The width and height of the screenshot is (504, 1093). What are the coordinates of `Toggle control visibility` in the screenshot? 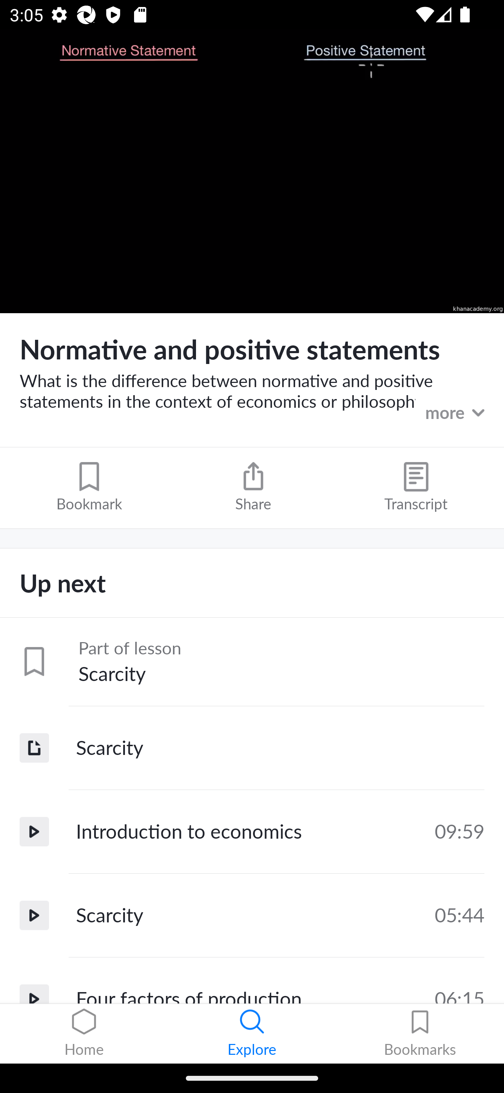 It's located at (252, 172).